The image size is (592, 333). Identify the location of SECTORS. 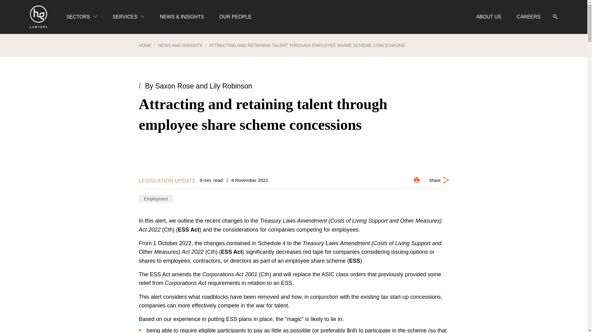
(81, 17).